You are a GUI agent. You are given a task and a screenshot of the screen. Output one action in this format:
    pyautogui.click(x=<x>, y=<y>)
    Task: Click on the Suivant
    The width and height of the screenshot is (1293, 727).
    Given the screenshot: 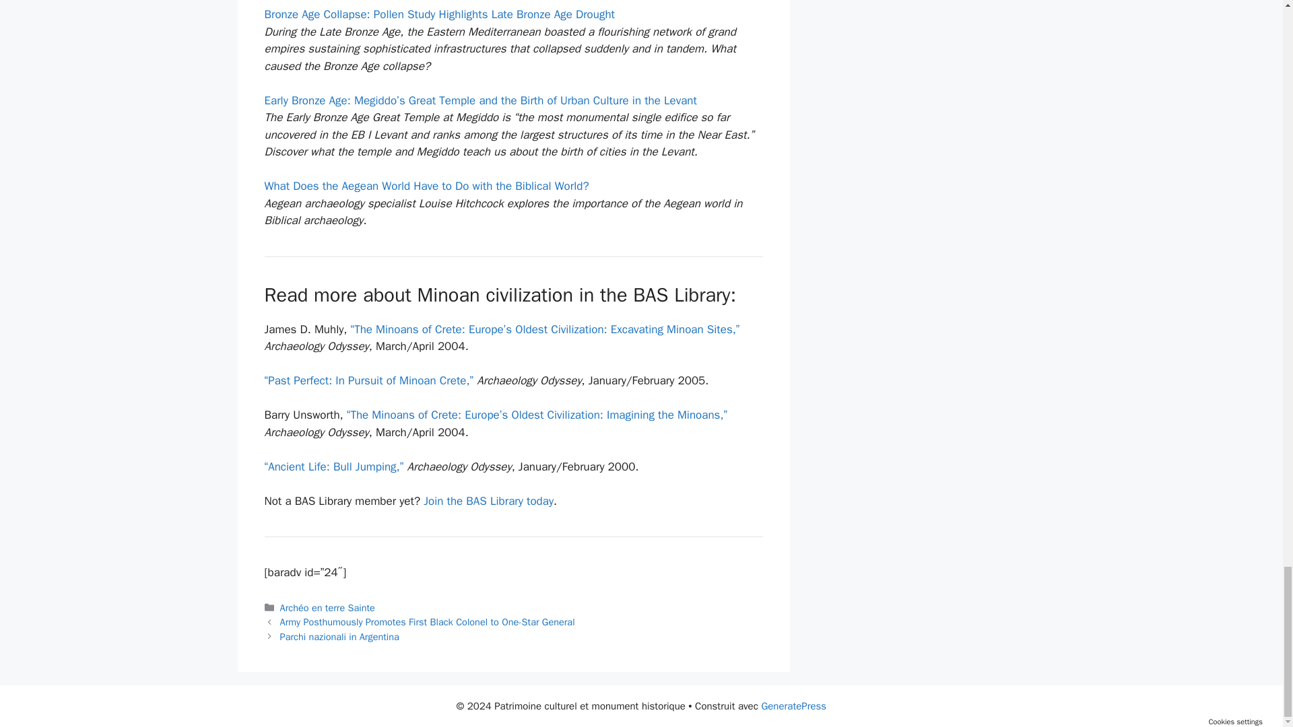 What is the action you would take?
    pyautogui.click(x=339, y=637)
    